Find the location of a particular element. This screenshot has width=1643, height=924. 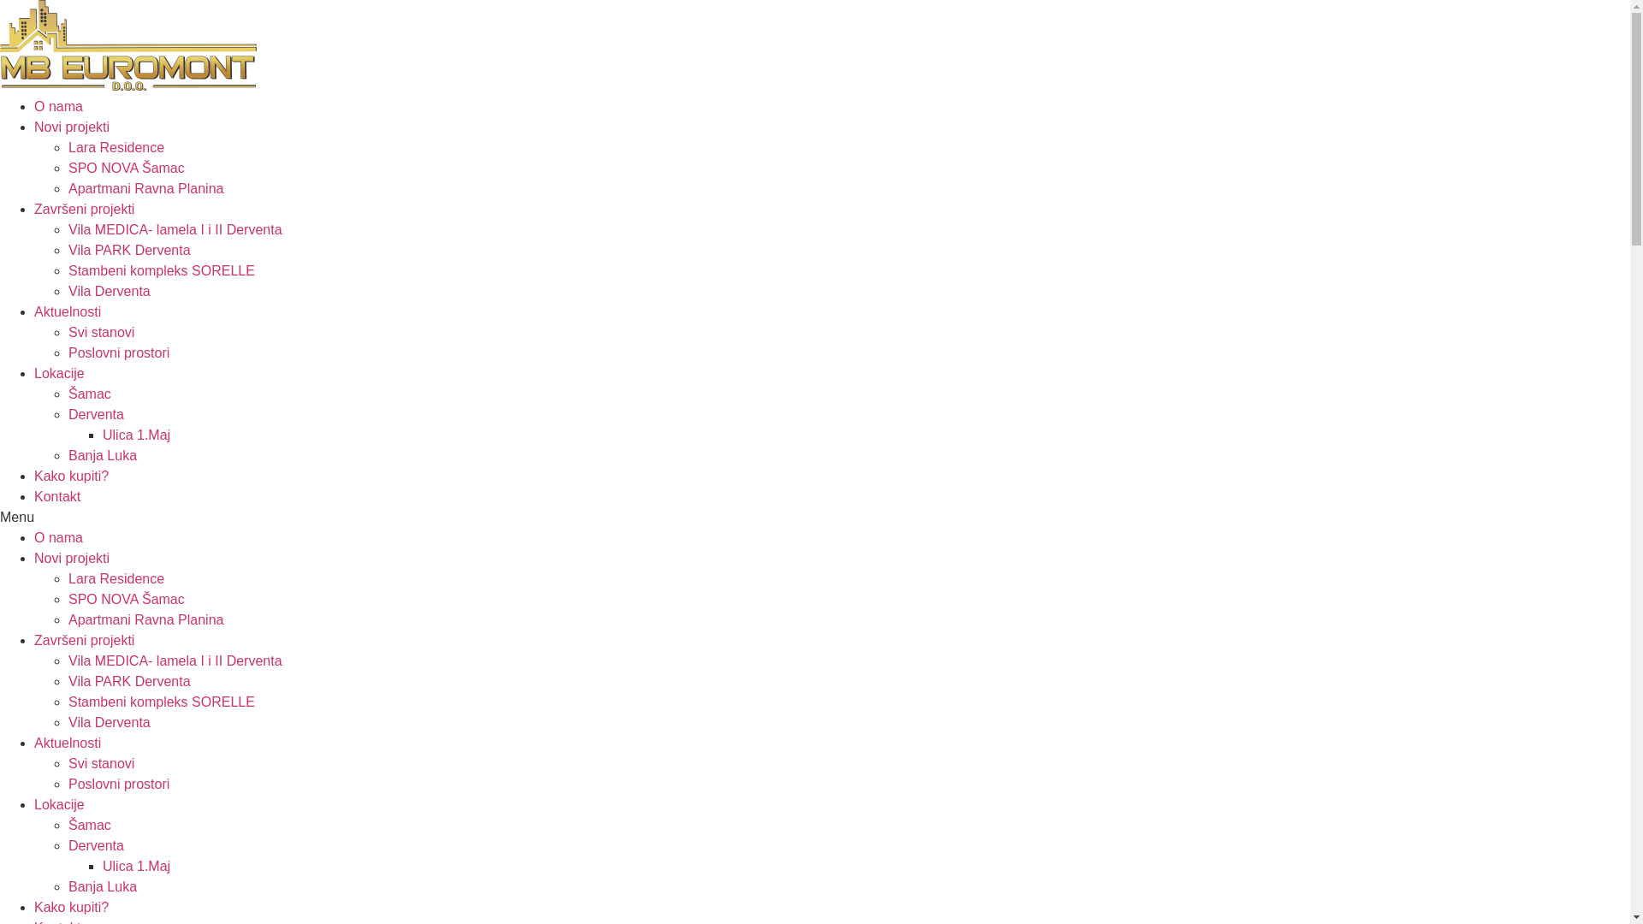

Lara Residence is located at coordinates (116, 578).